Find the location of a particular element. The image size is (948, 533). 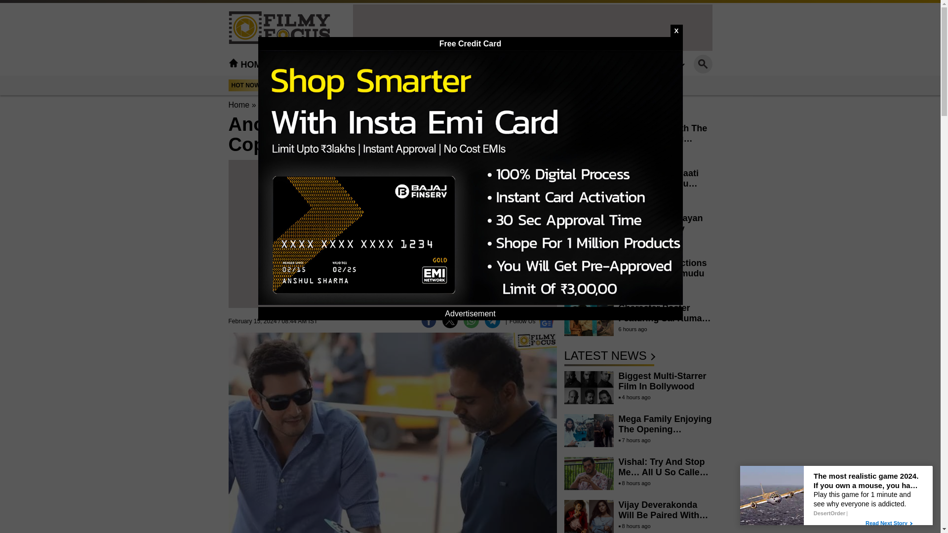

Advertisement is located at coordinates (392, 239).